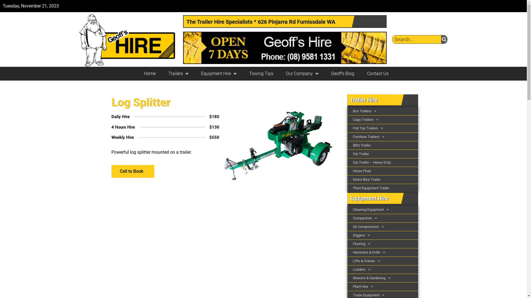 The image size is (531, 298). What do you see at coordinates (383, 120) in the screenshot?
I see `Cage Trailers` at bounding box center [383, 120].